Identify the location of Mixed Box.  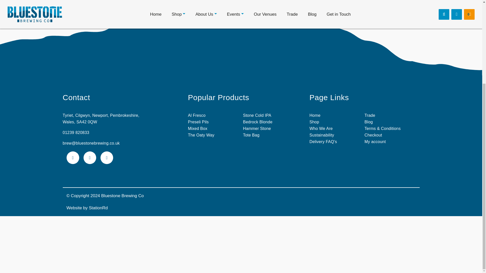
(197, 128).